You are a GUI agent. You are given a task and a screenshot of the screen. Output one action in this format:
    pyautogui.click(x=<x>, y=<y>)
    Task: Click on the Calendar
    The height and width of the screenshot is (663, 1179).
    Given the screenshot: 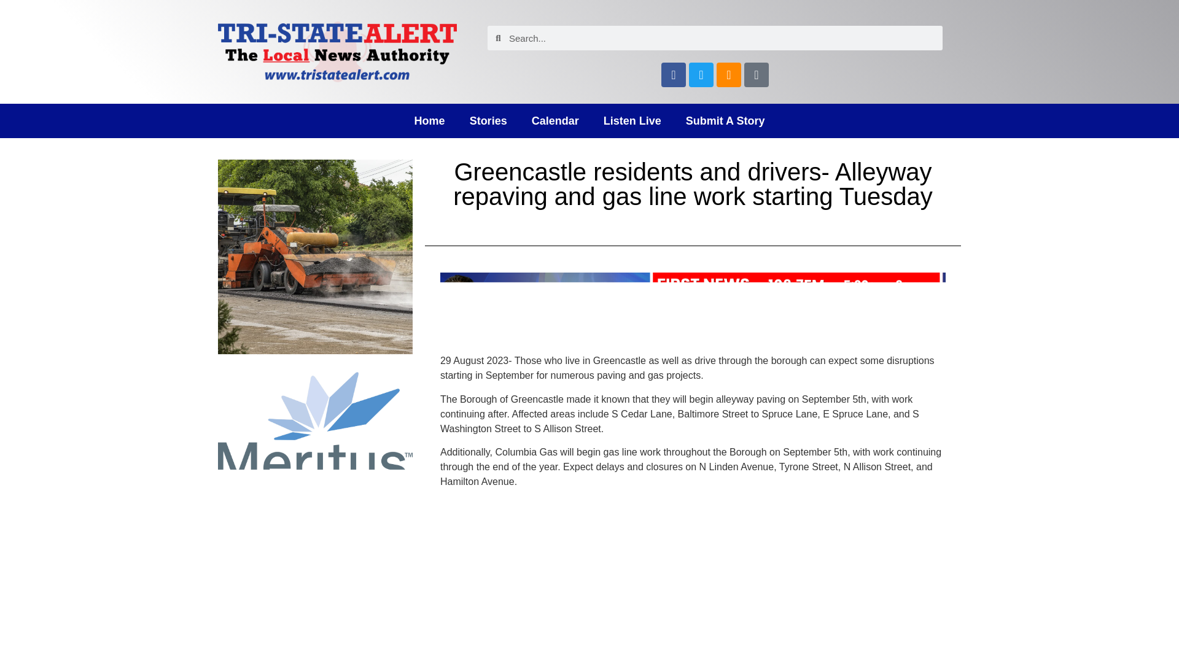 What is the action you would take?
    pyautogui.click(x=555, y=120)
    